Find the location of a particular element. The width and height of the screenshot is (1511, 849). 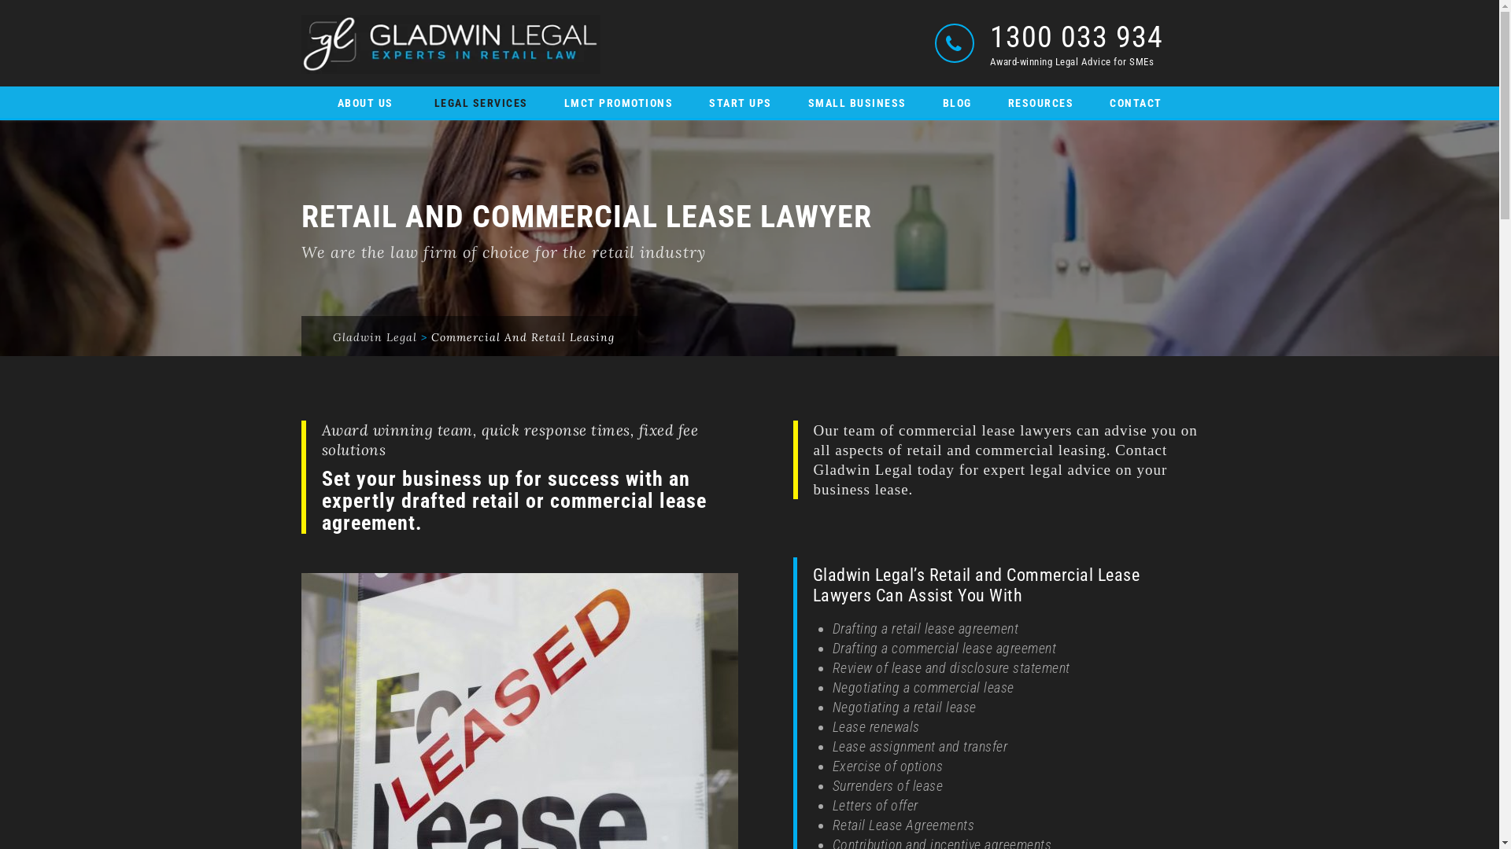

LEGAL SERVICES is located at coordinates (482, 98).